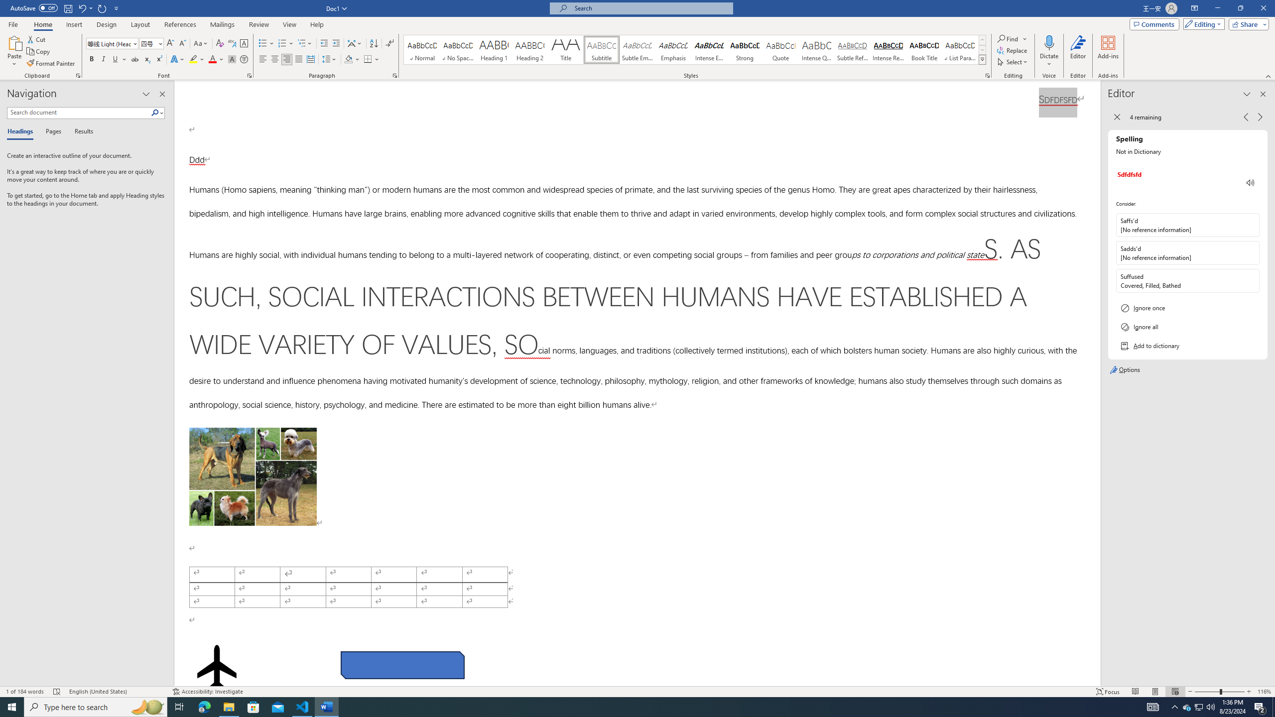 The height and width of the screenshot is (717, 1275). Describe the element at coordinates (135, 60) in the screenshot. I see `Strikethrough` at that location.